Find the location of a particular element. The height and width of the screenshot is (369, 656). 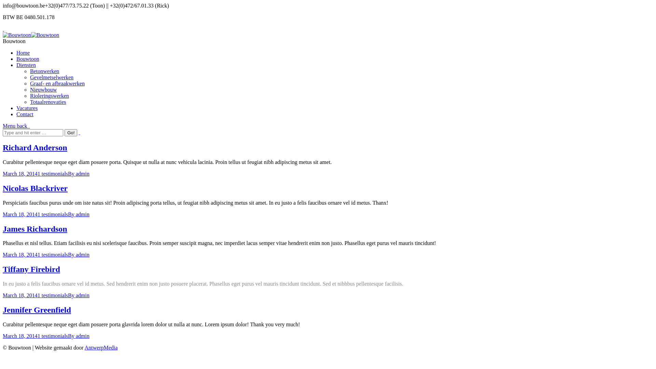

Vacatures is located at coordinates (27, 108).